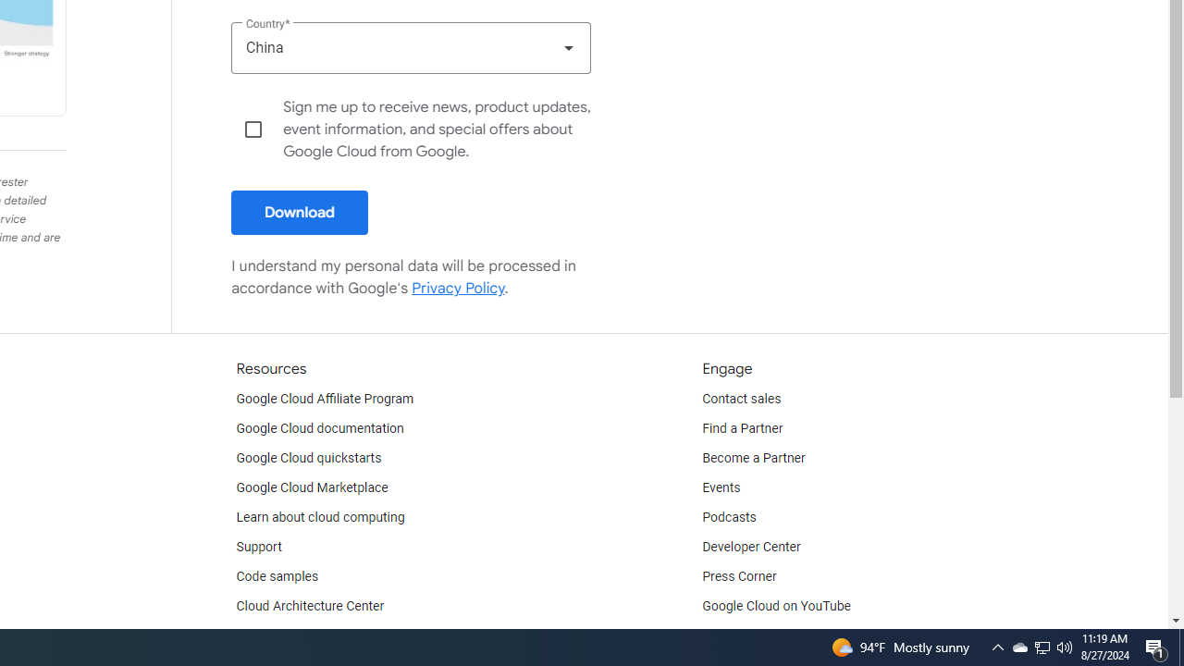 The height and width of the screenshot is (666, 1184). I want to click on Code samples, so click(277, 577).